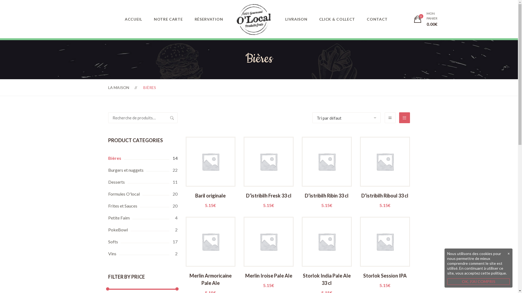  Describe the element at coordinates (143, 242) in the screenshot. I see `Softs` at that location.